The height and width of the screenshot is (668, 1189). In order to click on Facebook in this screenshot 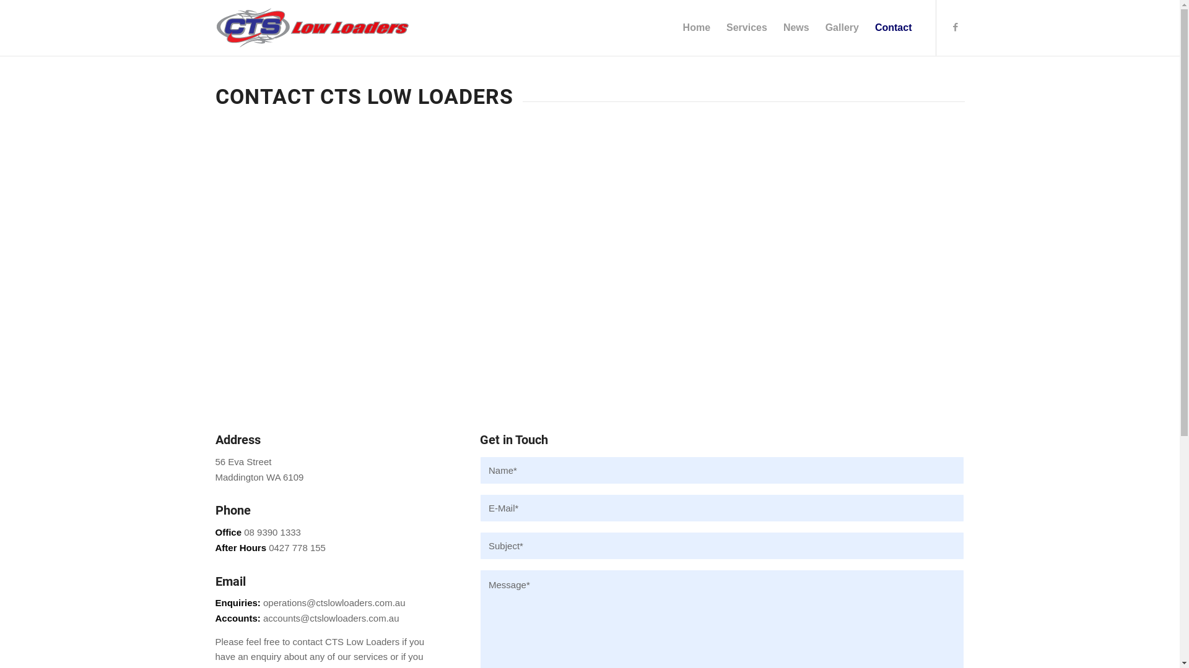, I will do `click(956, 27)`.